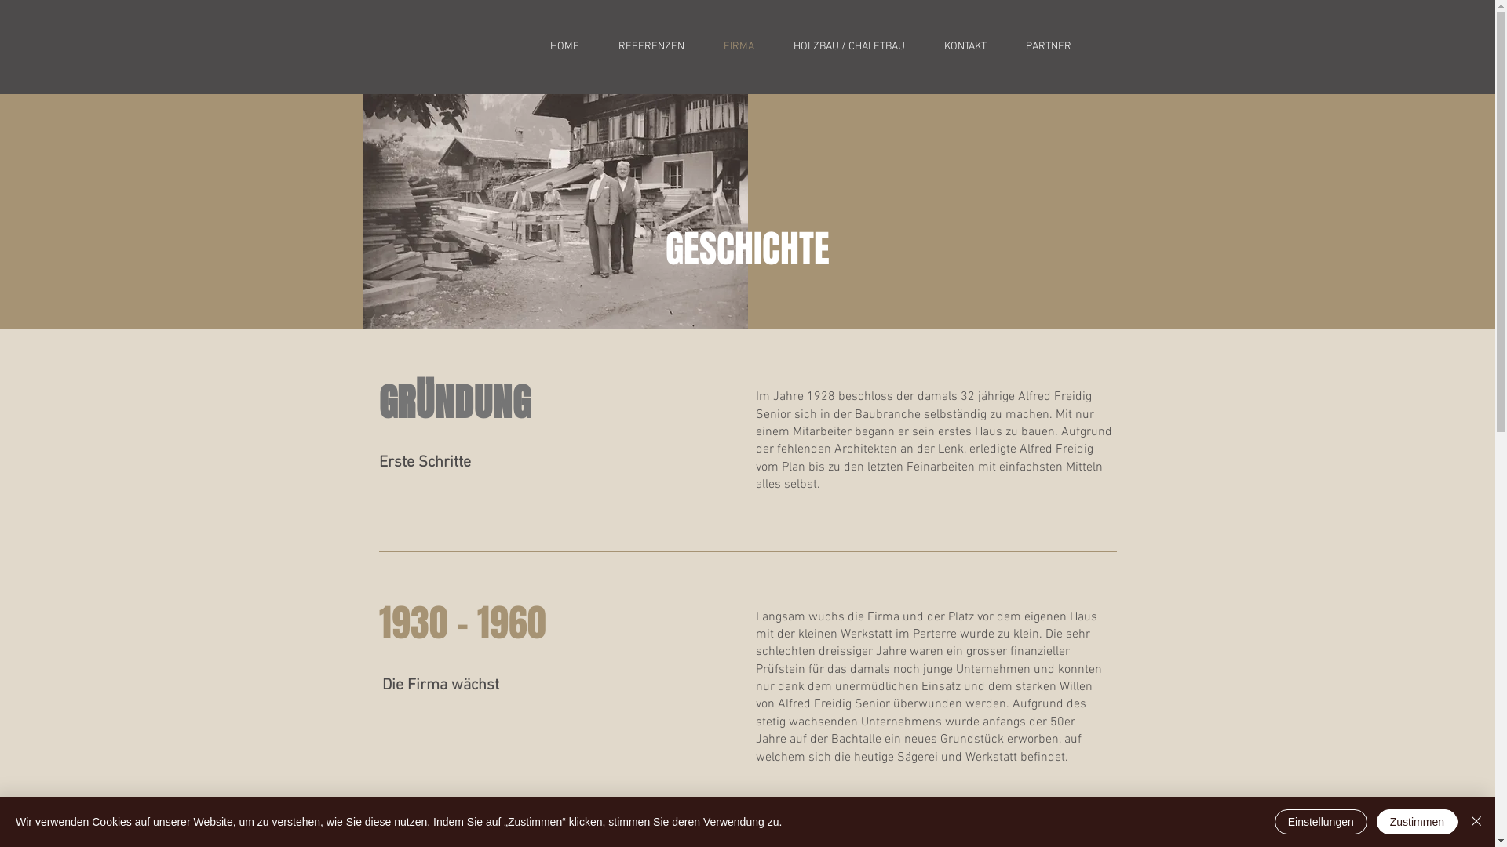 The image size is (1507, 847). Describe the element at coordinates (849, 47) in the screenshot. I see `HOLZBAU / CHALETBAU` at that location.